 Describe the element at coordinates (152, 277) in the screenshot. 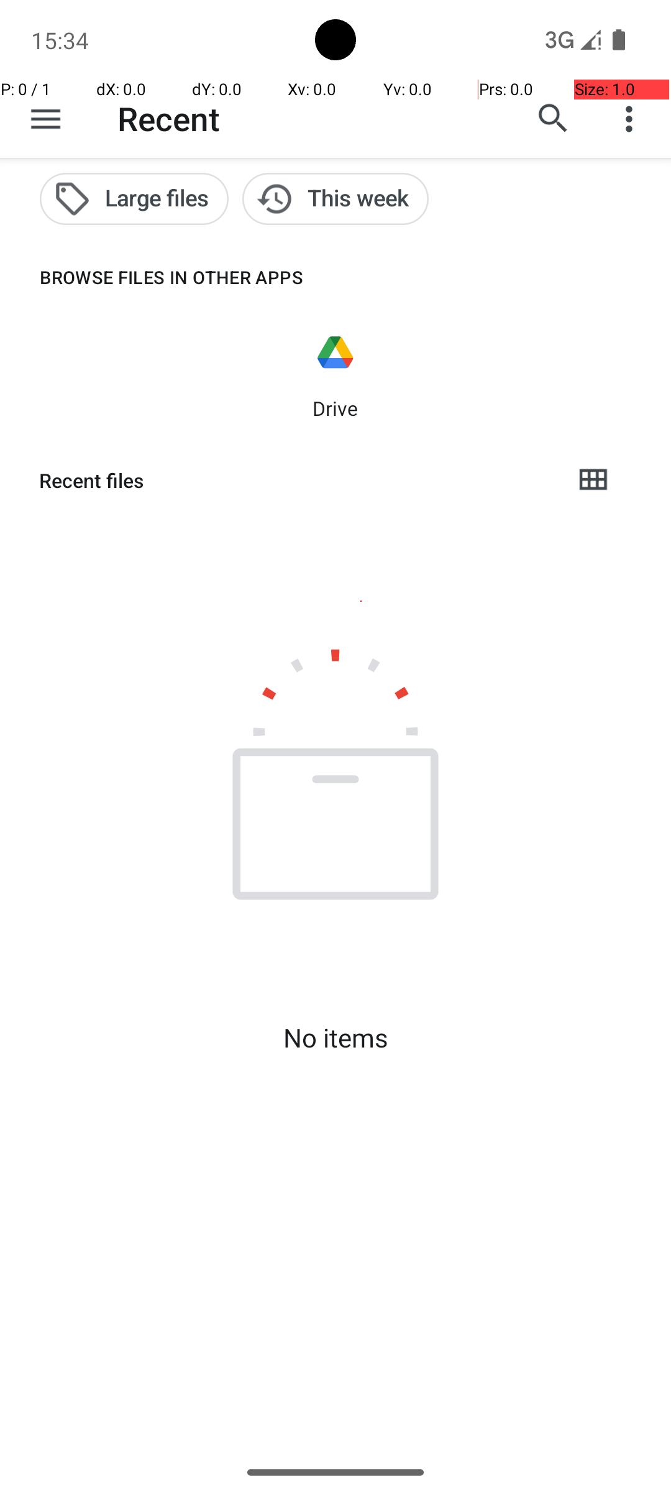

I see `BROWSE FILES IN OTHER APPS` at that location.